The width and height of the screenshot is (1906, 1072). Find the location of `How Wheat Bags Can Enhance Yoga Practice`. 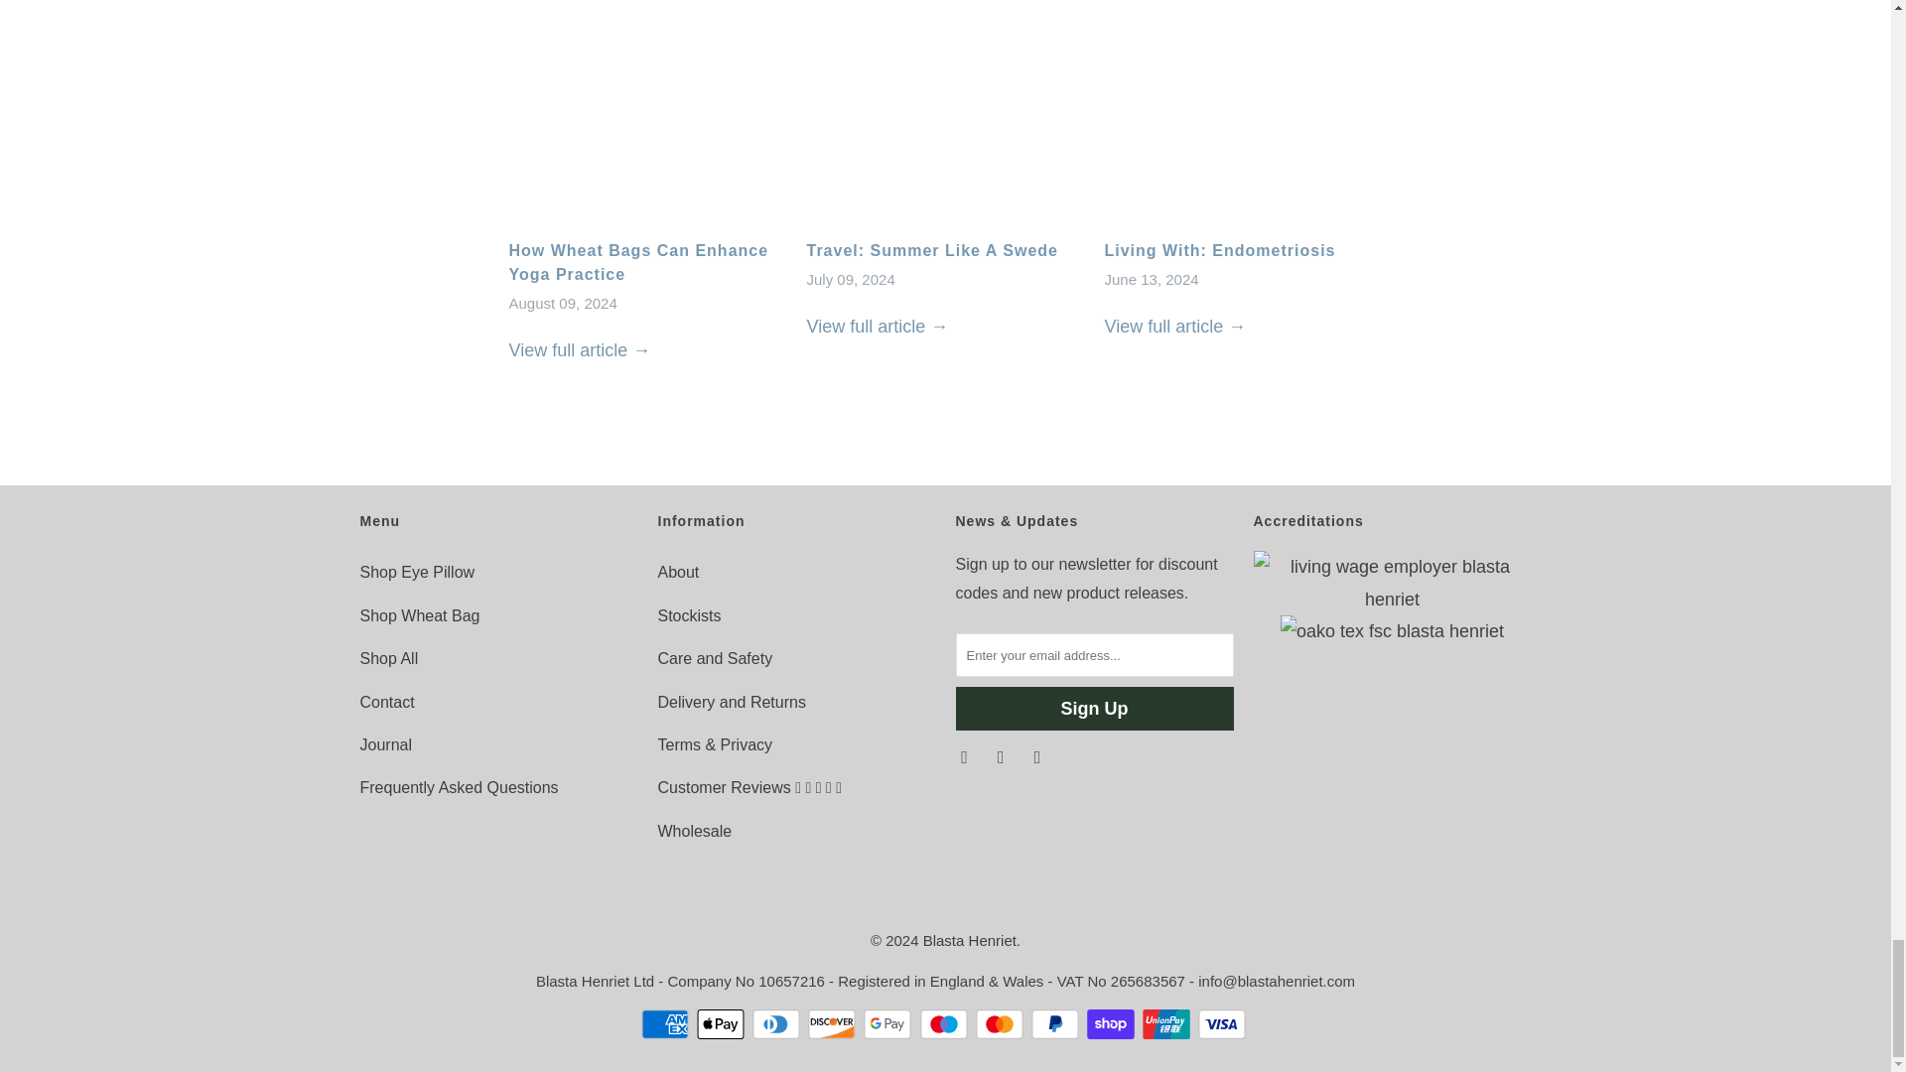

How Wheat Bags Can Enhance Yoga Practice is located at coordinates (637, 262).